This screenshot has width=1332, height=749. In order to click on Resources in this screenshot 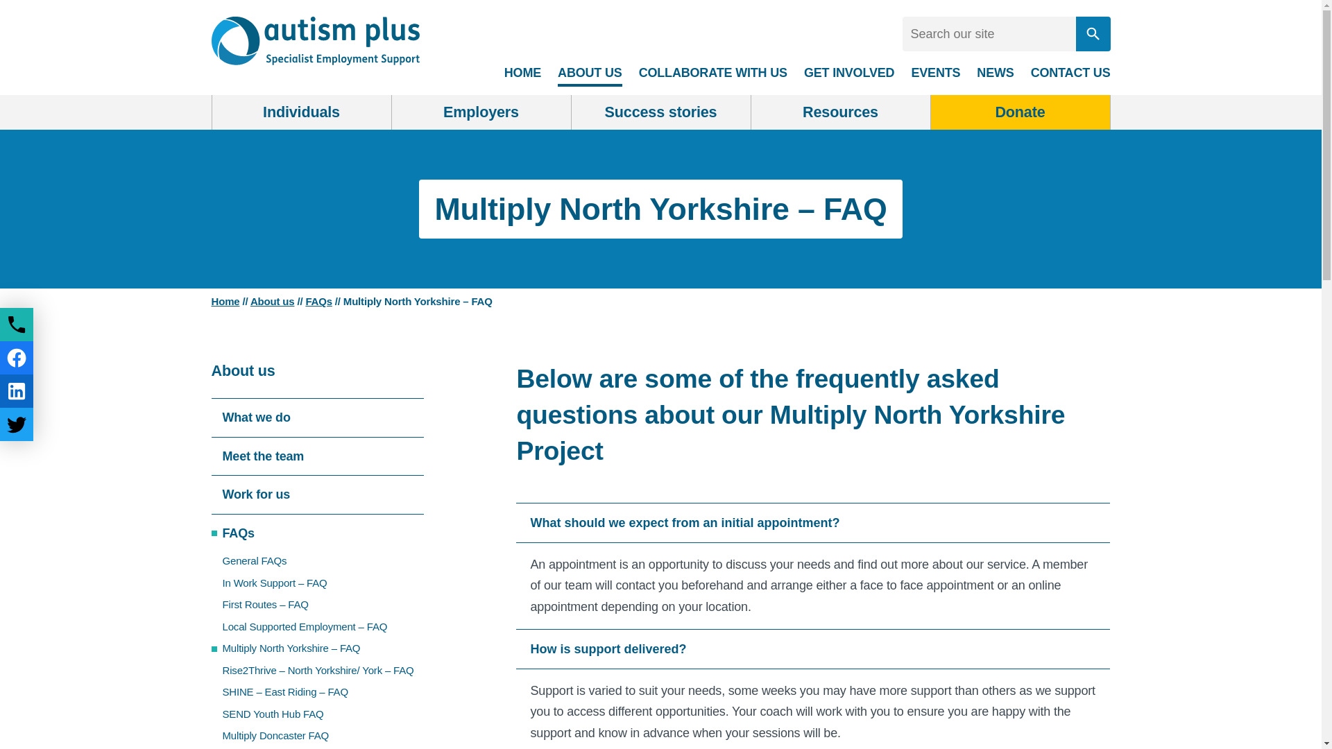, I will do `click(840, 112)`.